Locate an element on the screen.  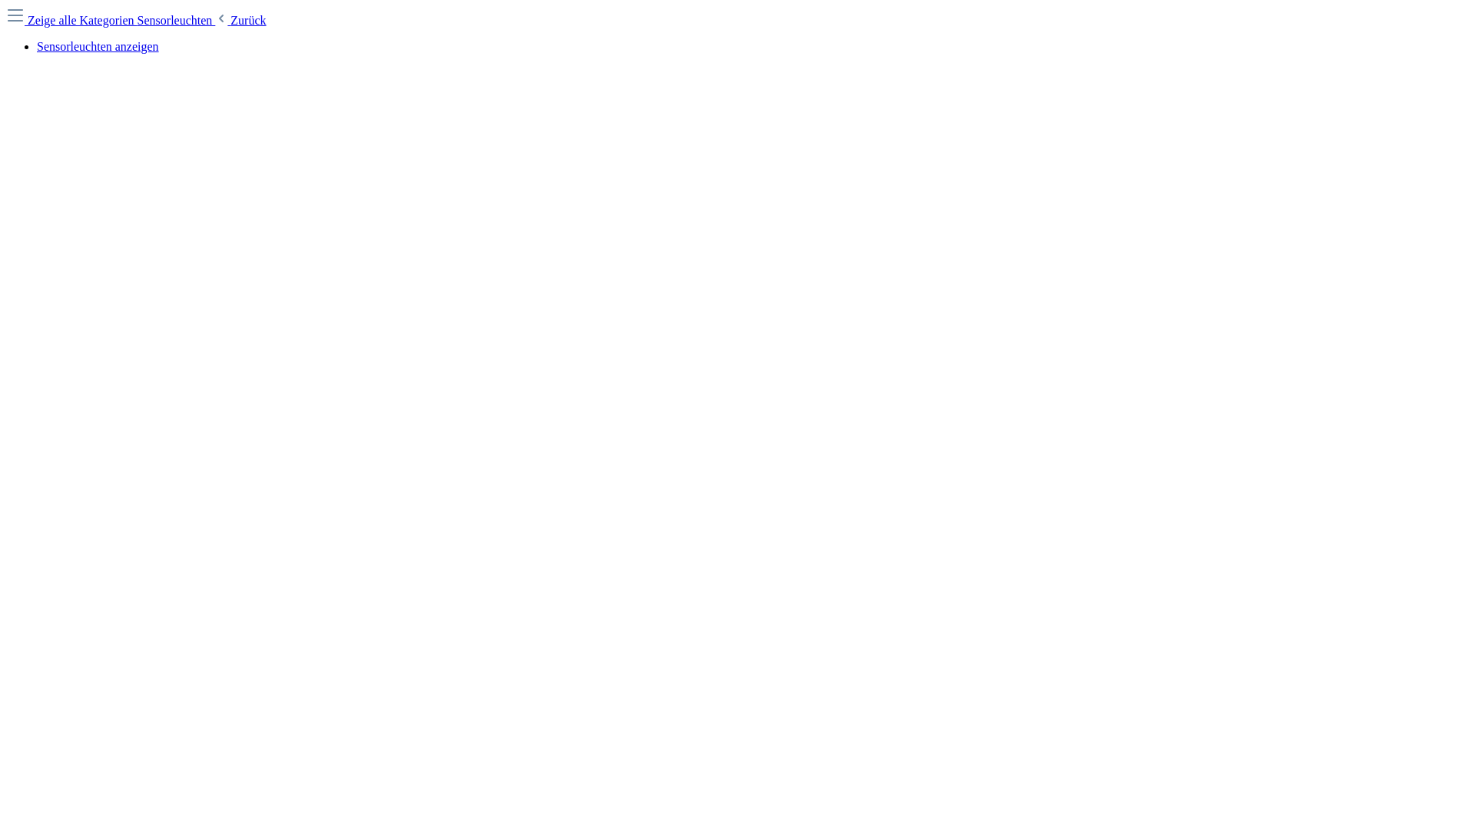
Sensorleuchten anzeigen is located at coordinates (98, 46).